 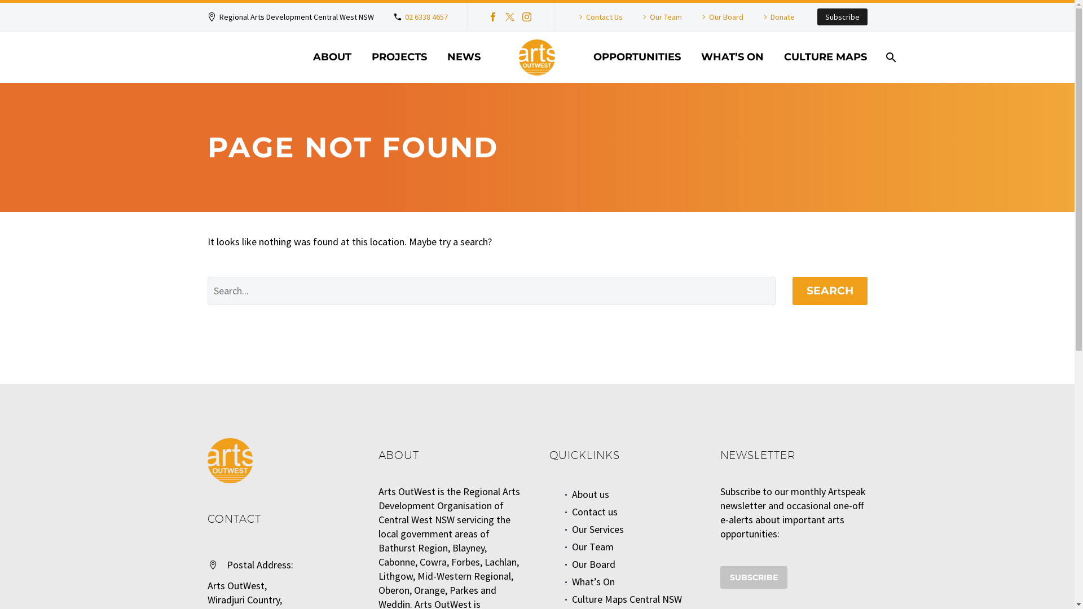 What do you see at coordinates (464, 58) in the screenshot?
I see `NEWS` at bounding box center [464, 58].